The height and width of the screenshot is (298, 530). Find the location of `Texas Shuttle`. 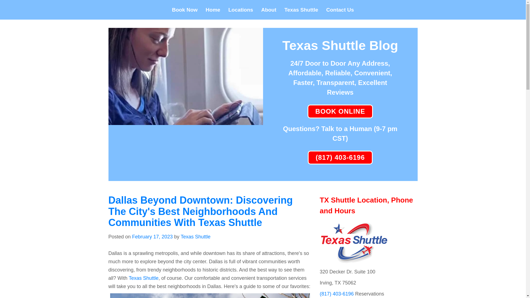

Texas Shuttle is located at coordinates (195, 237).